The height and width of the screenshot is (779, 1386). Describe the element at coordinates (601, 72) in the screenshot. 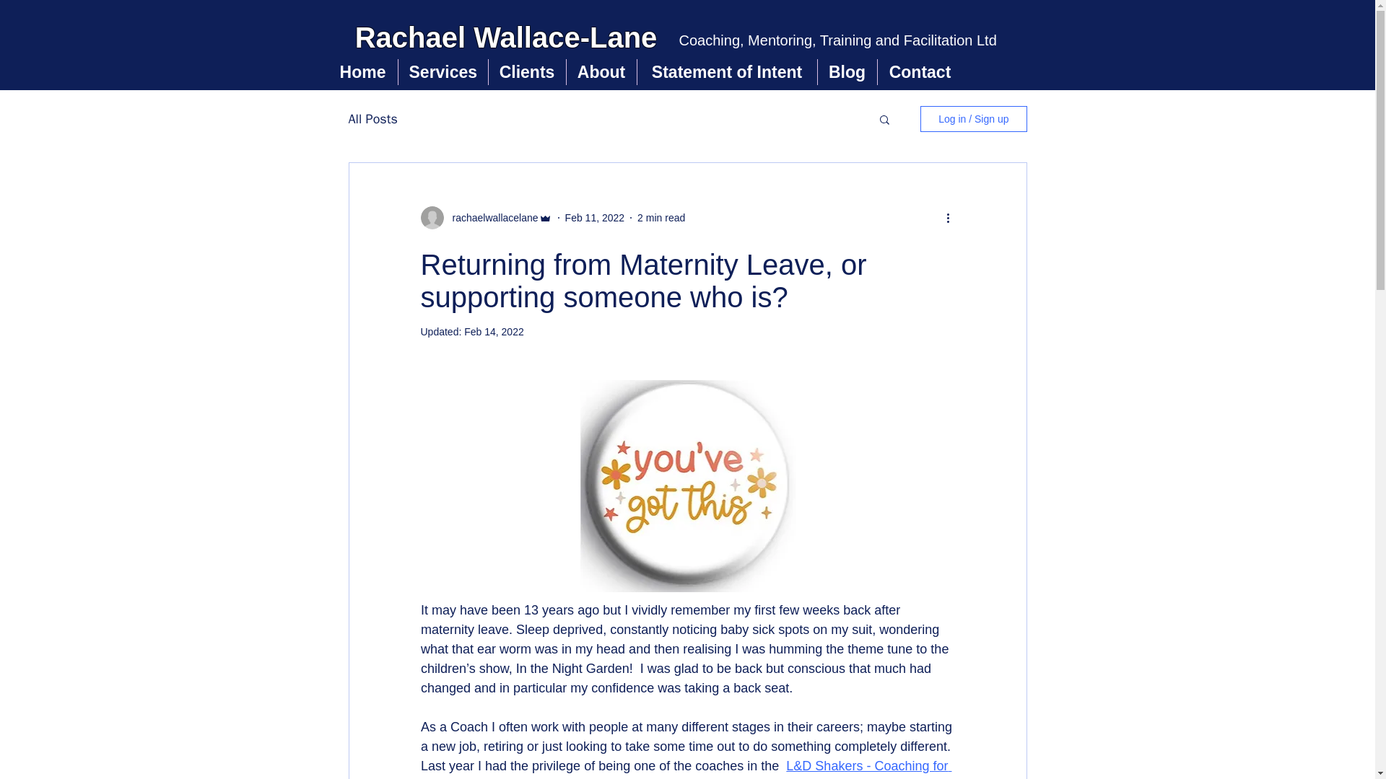

I see `About` at that location.